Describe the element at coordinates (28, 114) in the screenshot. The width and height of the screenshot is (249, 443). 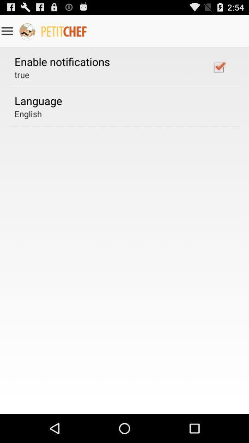
I see `jump to the english app` at that location.